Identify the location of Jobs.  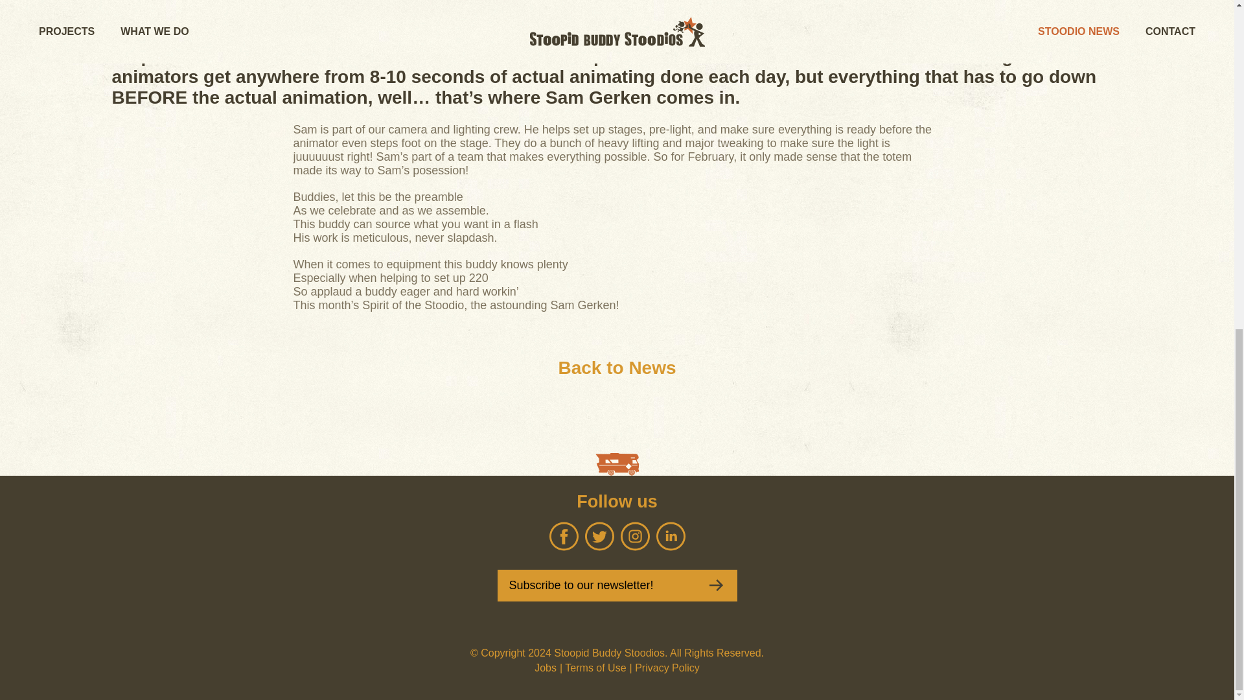
(546, 668).